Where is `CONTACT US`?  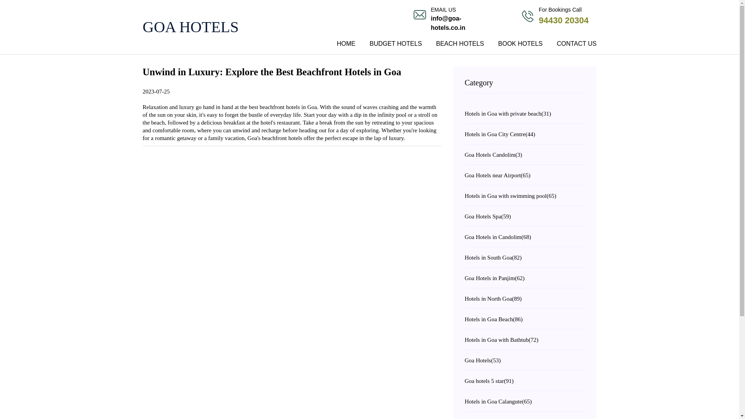 CONTACT US is located at coordinates (573, 45).